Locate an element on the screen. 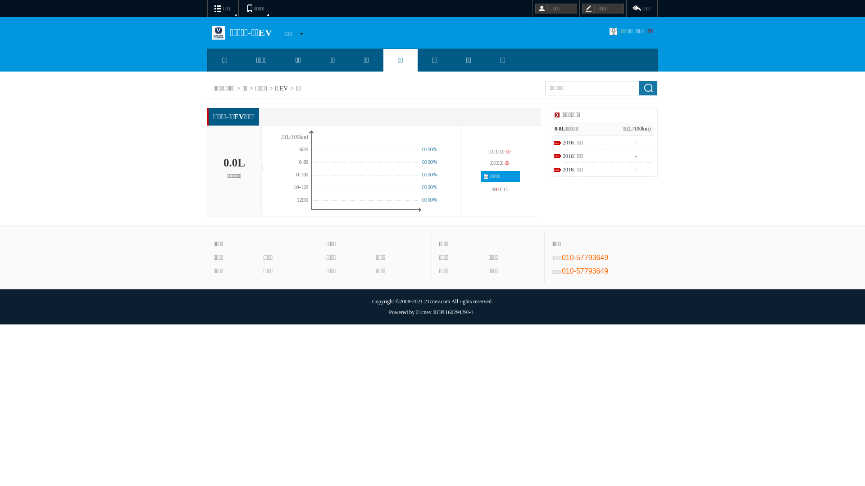  0 is located at coordinates (16, 17).